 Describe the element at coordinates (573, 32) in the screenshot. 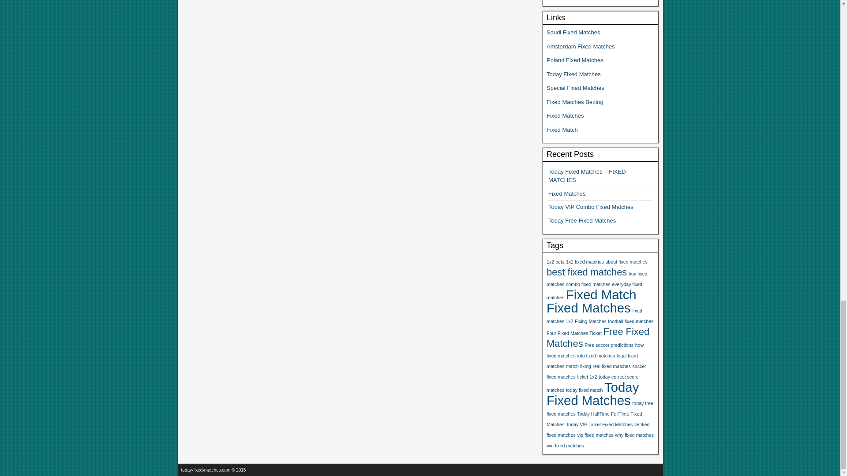

I see `Saudi Fixed Matches` at that location.